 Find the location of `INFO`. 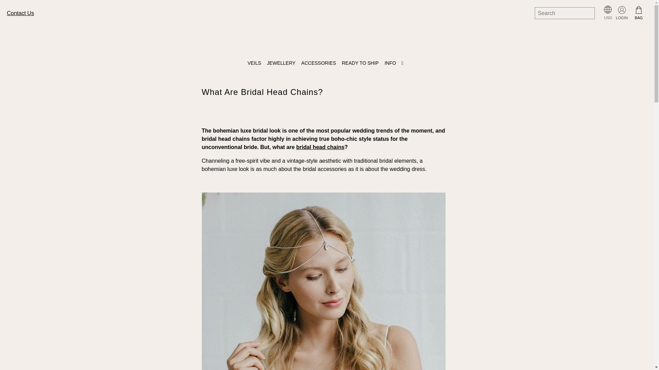

INFO is located at coordinates (395, 63).